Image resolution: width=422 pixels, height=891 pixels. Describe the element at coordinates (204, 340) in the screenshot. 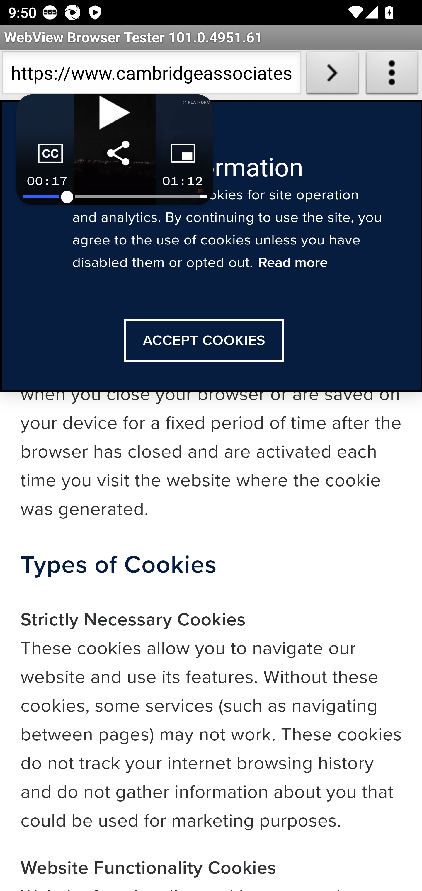

I see `ACCEPT COOKIES` at that location.